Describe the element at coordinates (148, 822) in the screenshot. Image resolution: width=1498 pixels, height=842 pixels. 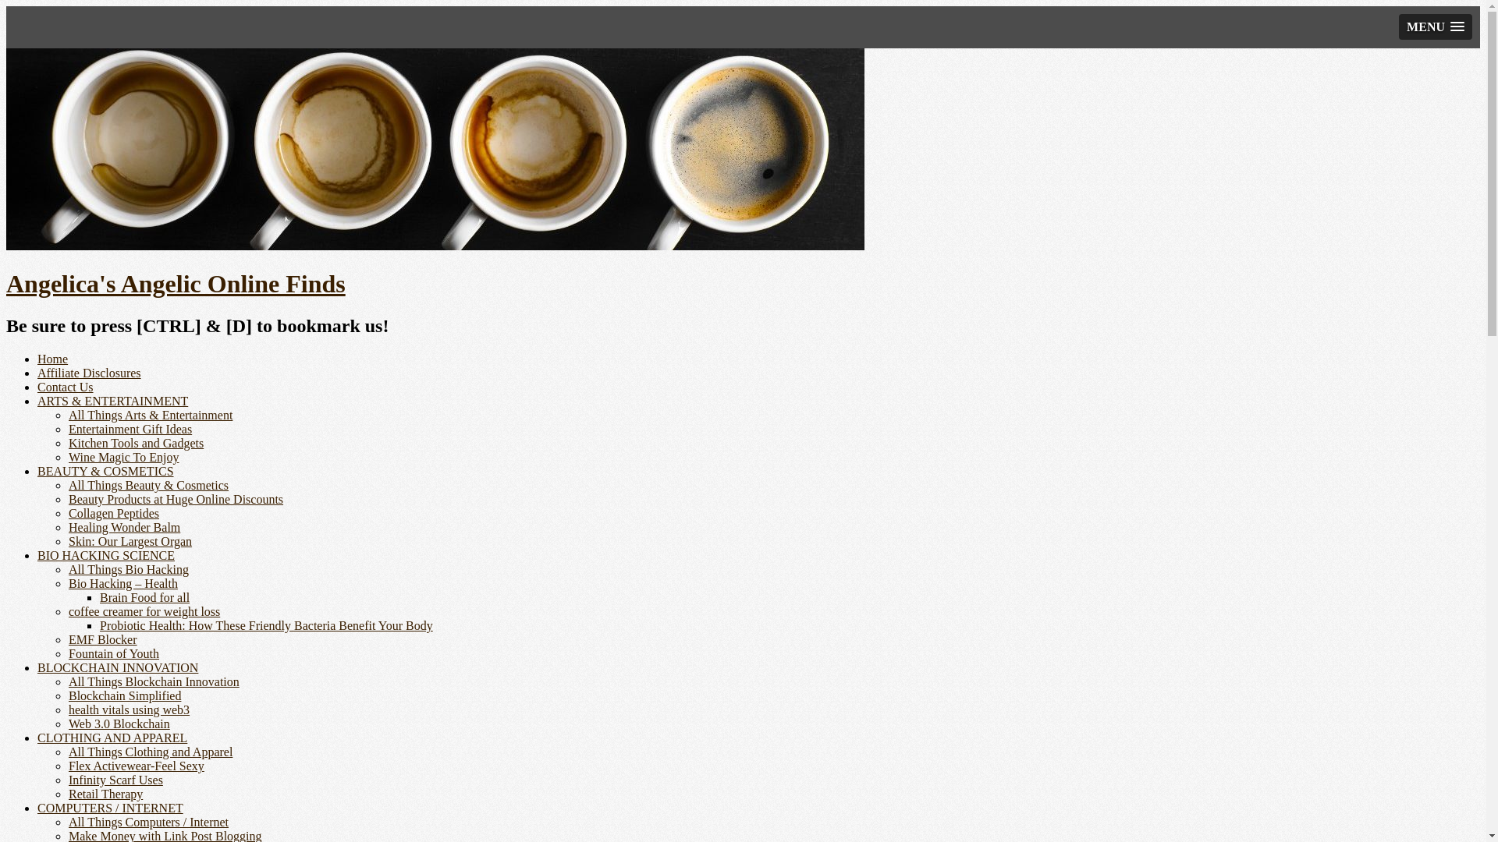
I see `All Things Computers / Internet` at that location.